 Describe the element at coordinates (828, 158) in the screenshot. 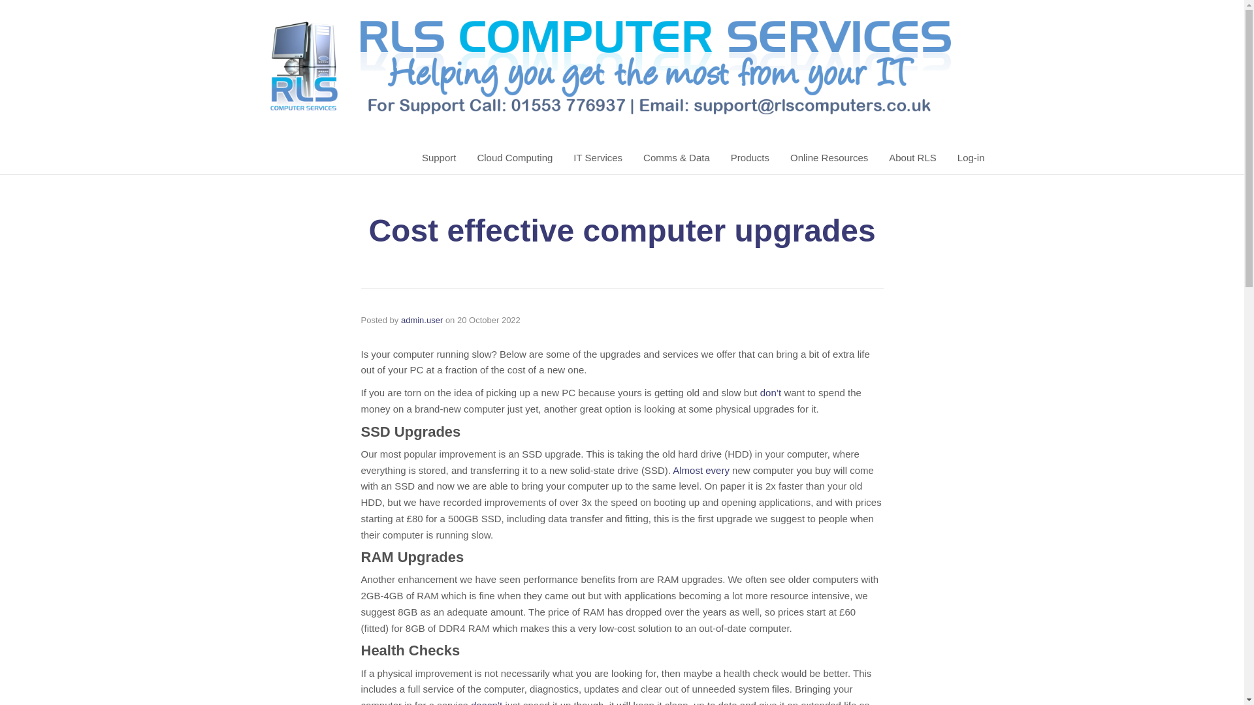

I see `Online Resources` at that location.